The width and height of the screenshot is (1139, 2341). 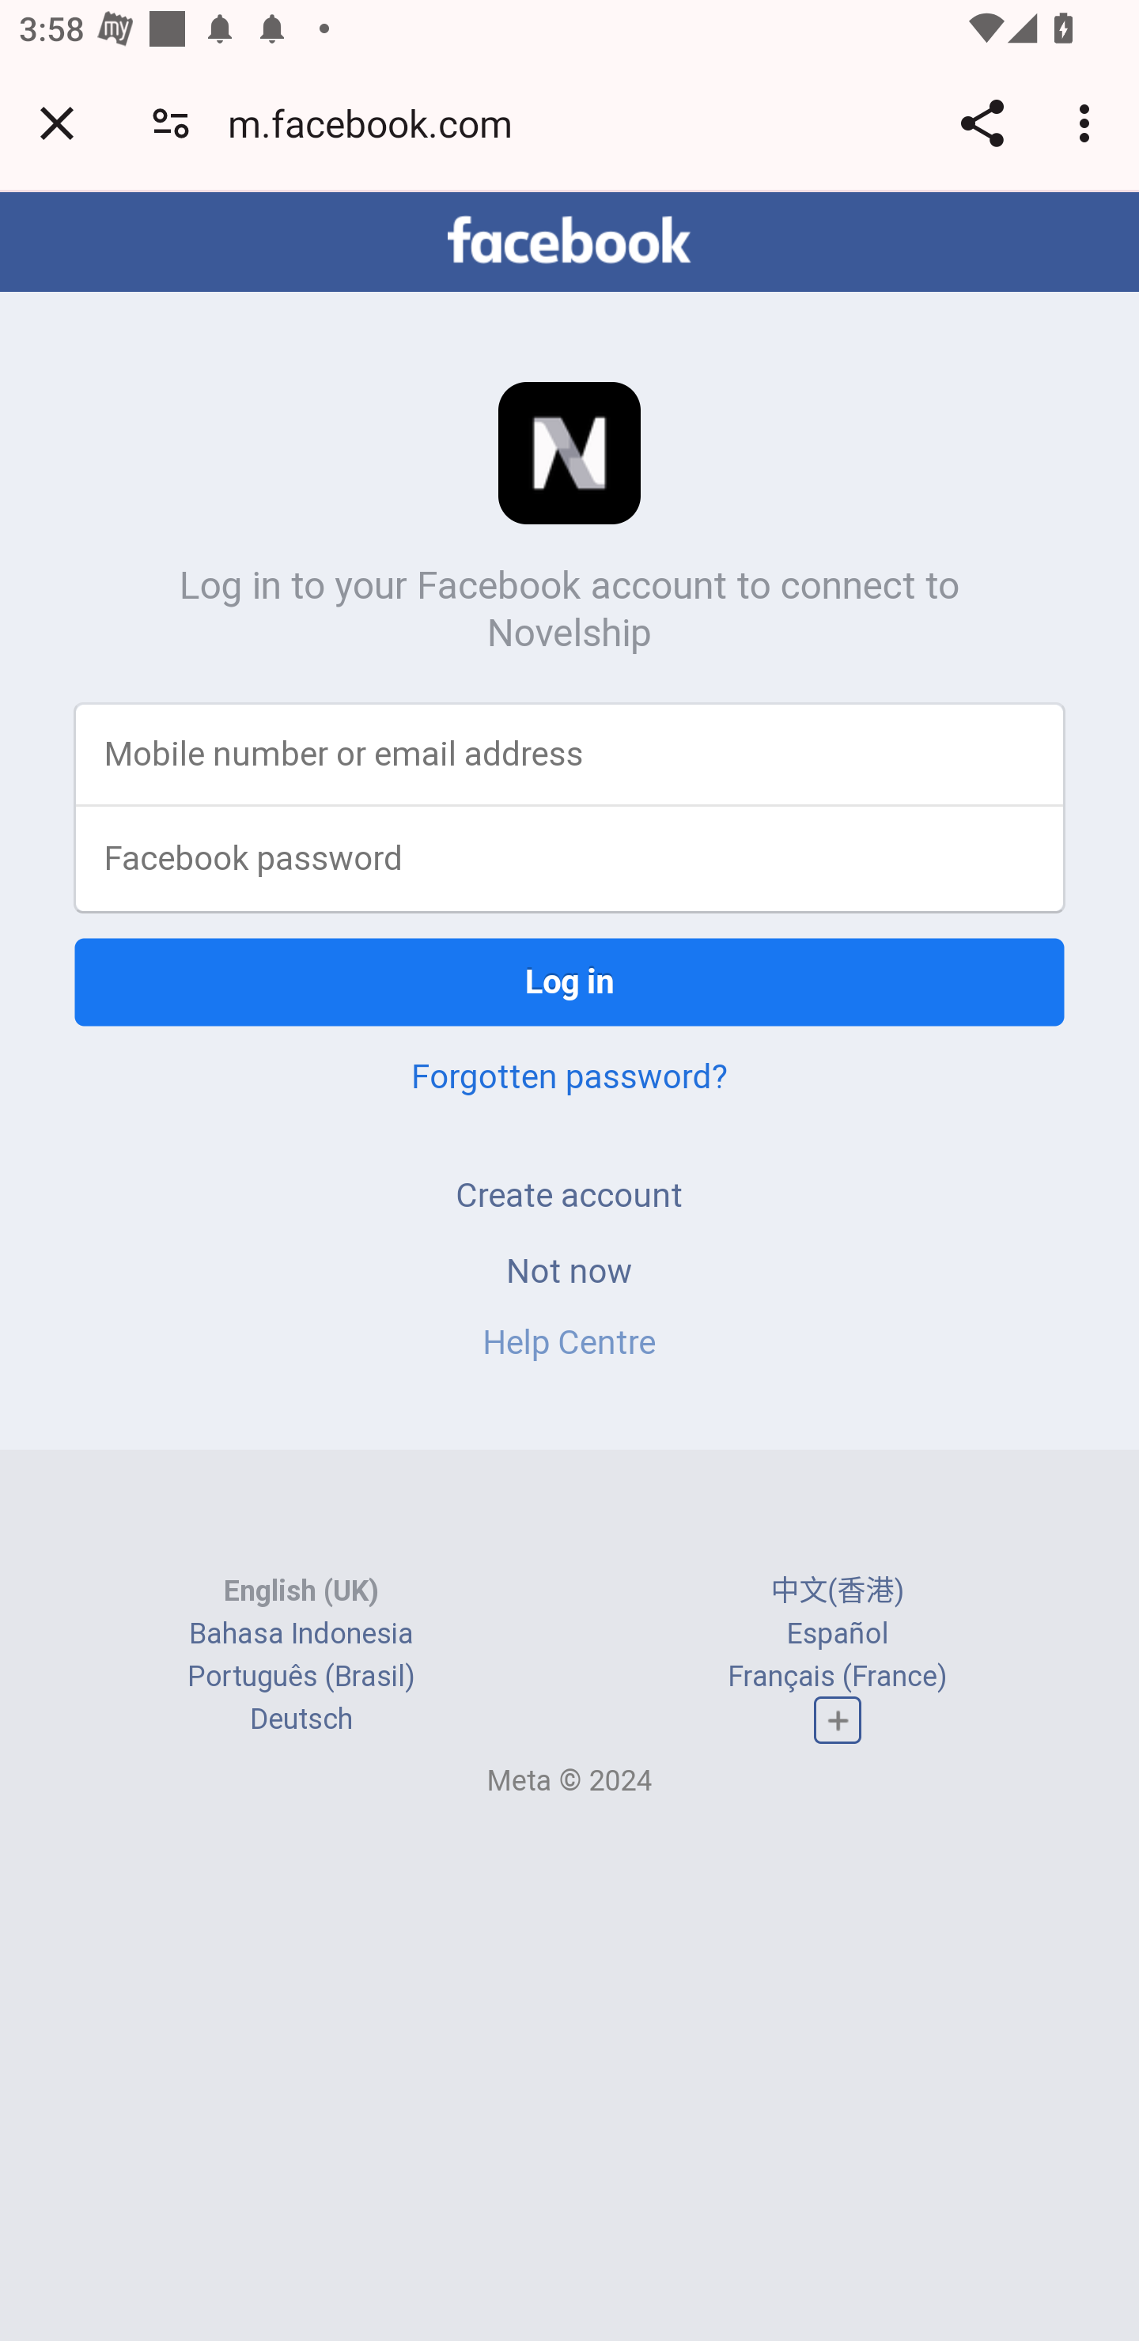 I want to click on Español, so click(x=837, y=1632).